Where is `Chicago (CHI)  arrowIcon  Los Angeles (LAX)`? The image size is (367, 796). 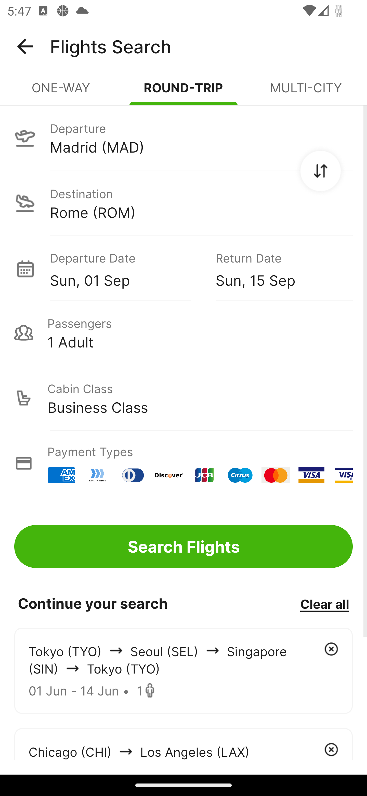
Chicago (CHI)  arrowIcon  Los Angeles (LAX) is located at coordinates (183, 744).